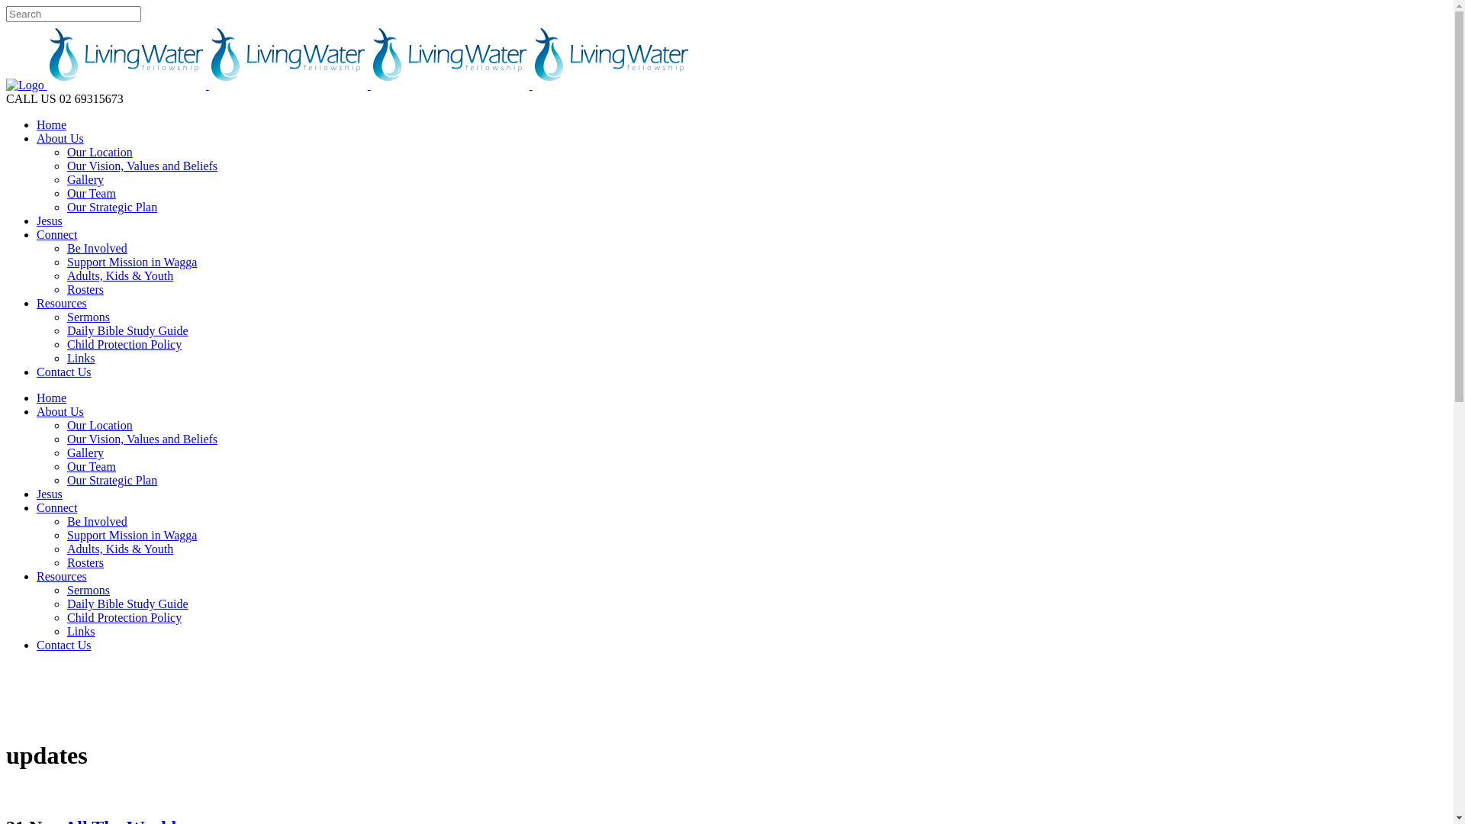 The height and width of the screenshot is (824, 1465). Describe the element at coordinates (81, 359) in the screenshot. I see `Links` at that location.